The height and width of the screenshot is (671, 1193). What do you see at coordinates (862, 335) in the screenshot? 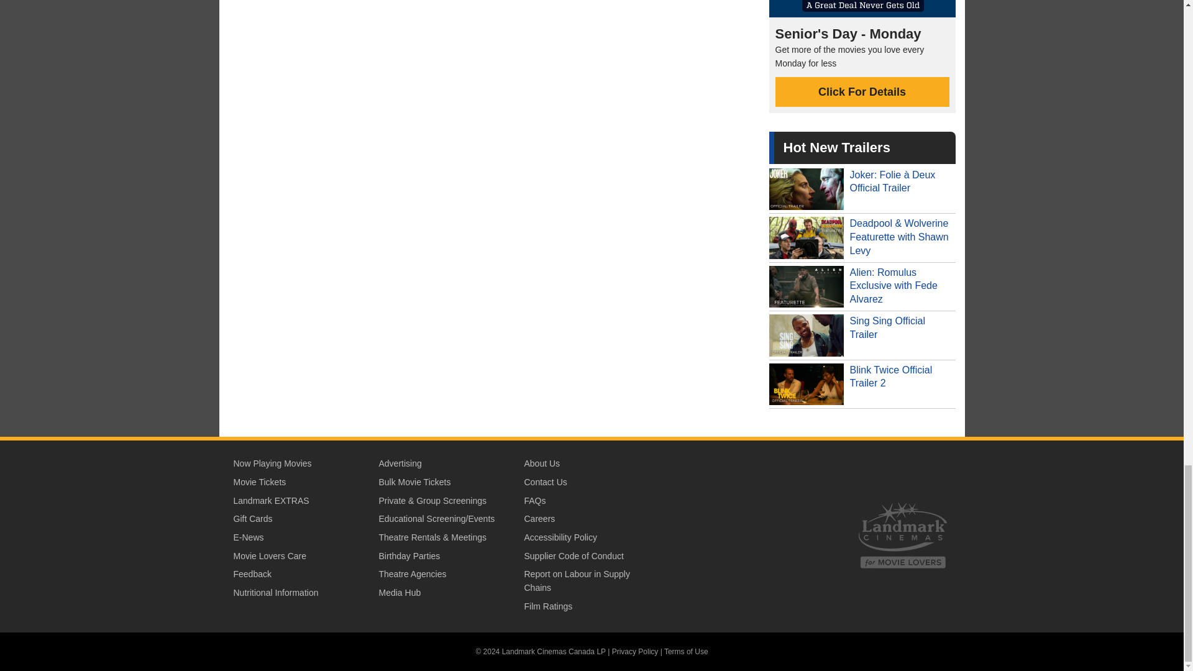
I see `Sing Sing Official Trailer` at bounding box center [862, 335].